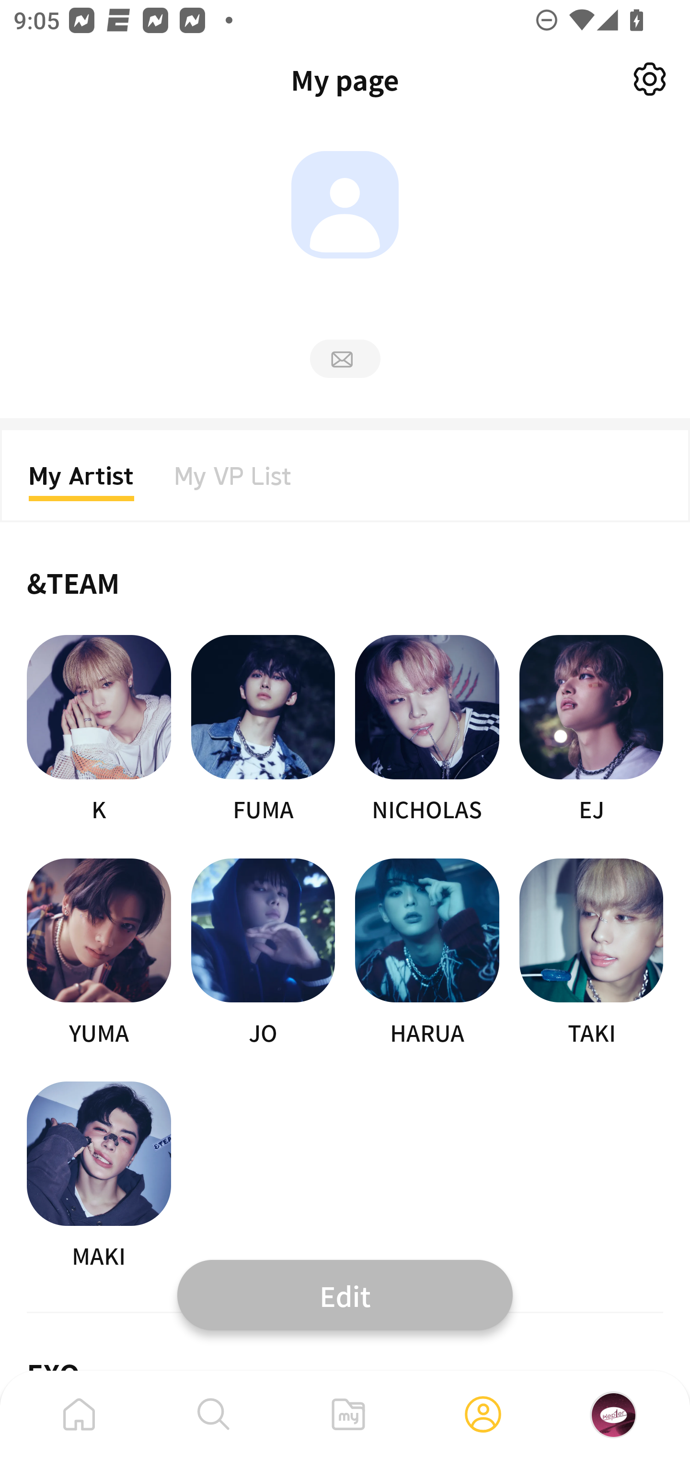 This screenshot has height=1458, width=690. What do you see at coordinates (345, 1294) in the screenshot?
I see `Edit` at bounding box center [345, 1294].